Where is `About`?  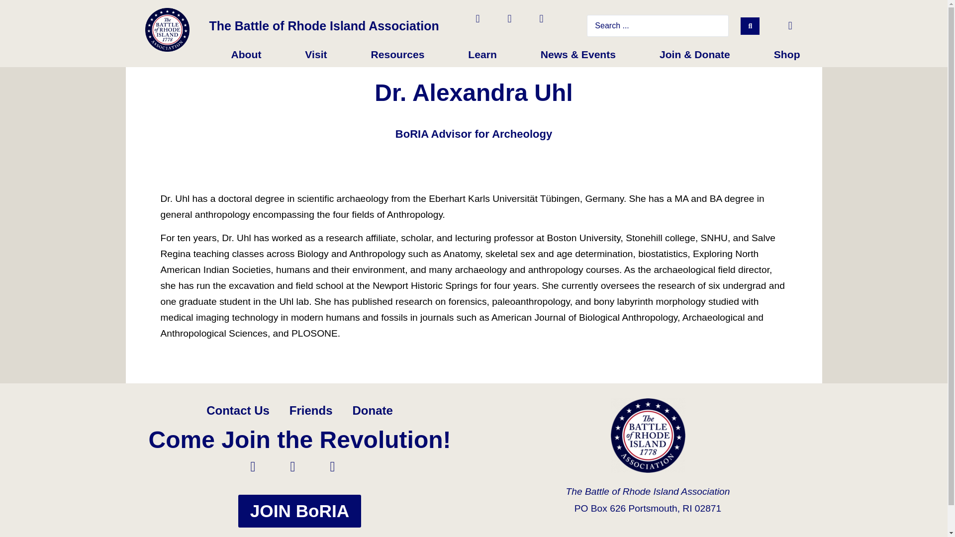 About is located at coordinates (246, 55).